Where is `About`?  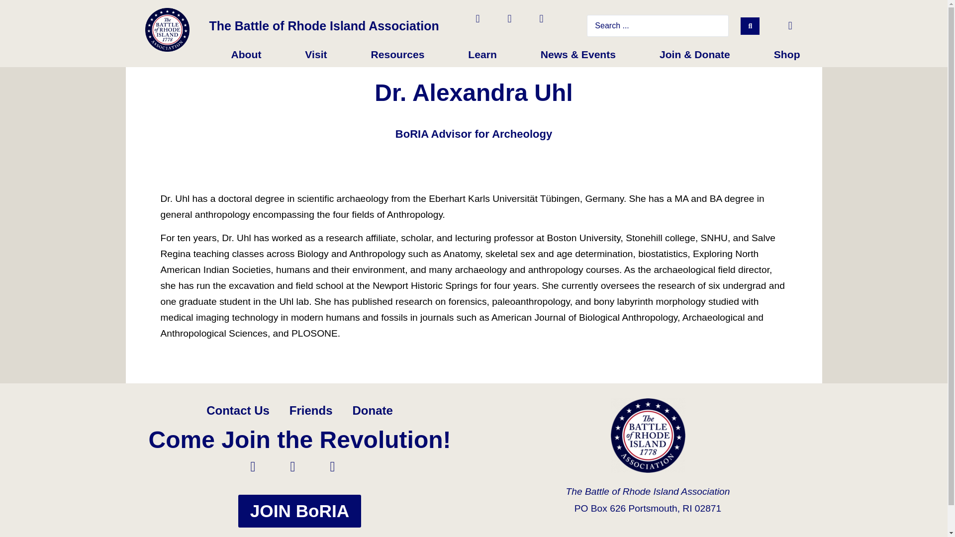 About is located at coordinates (246, 55).